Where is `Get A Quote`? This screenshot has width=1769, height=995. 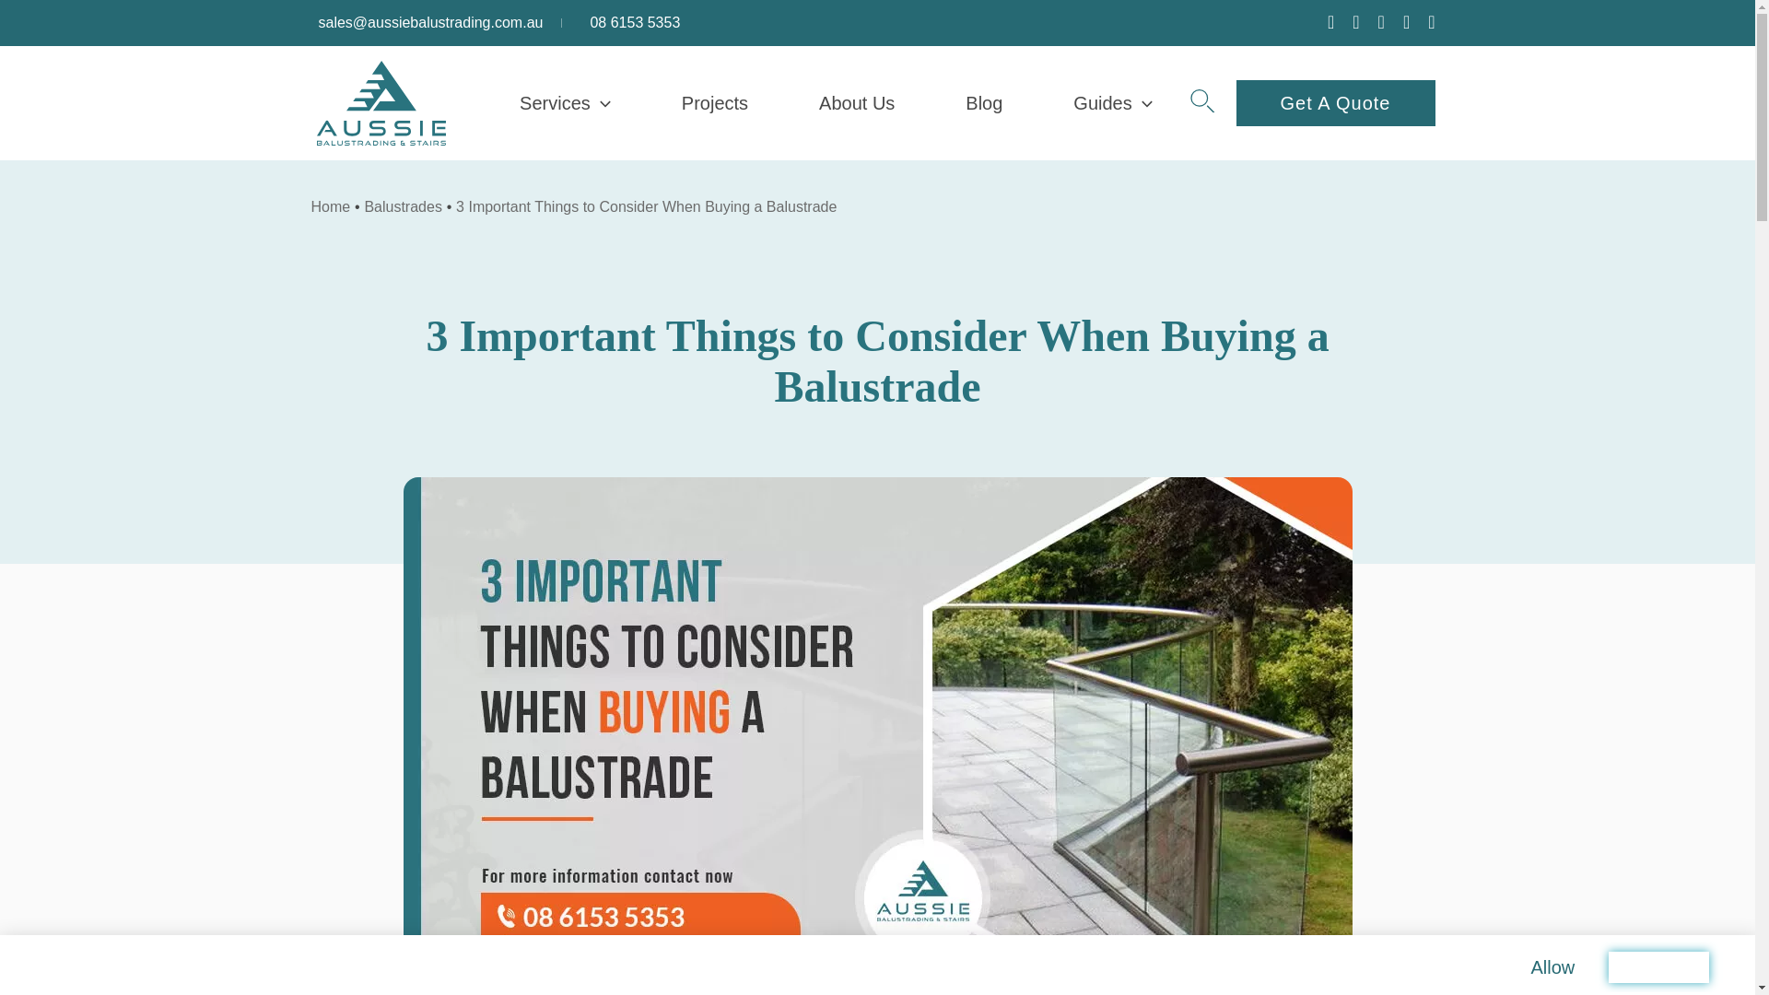
Get A Quote is located at coordinates (1336, 103).